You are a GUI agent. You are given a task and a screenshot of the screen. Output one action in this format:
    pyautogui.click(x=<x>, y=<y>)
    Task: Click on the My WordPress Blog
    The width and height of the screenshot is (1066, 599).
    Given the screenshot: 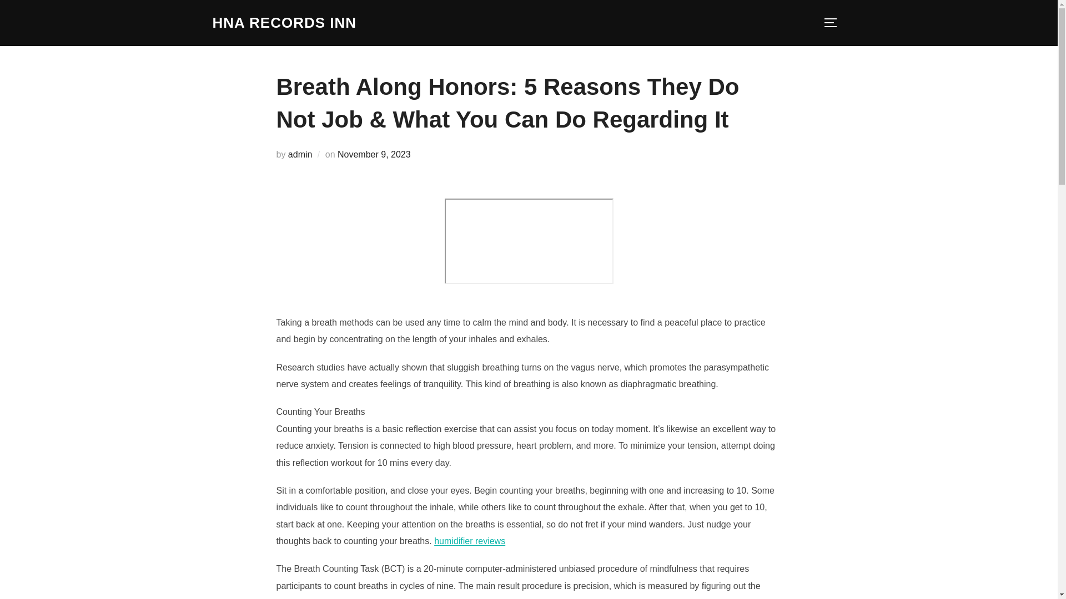 What is the action you would take?
    pyautogui.click(x=284, y=23)
    